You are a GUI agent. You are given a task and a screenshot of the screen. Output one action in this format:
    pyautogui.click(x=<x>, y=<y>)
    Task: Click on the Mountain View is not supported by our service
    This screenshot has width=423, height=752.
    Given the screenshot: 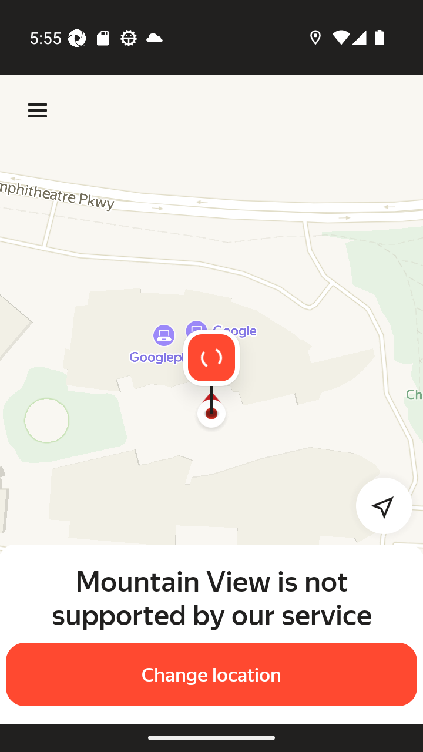 What is the action you would take?
    pyautogui.click(x=211, y=597)
    